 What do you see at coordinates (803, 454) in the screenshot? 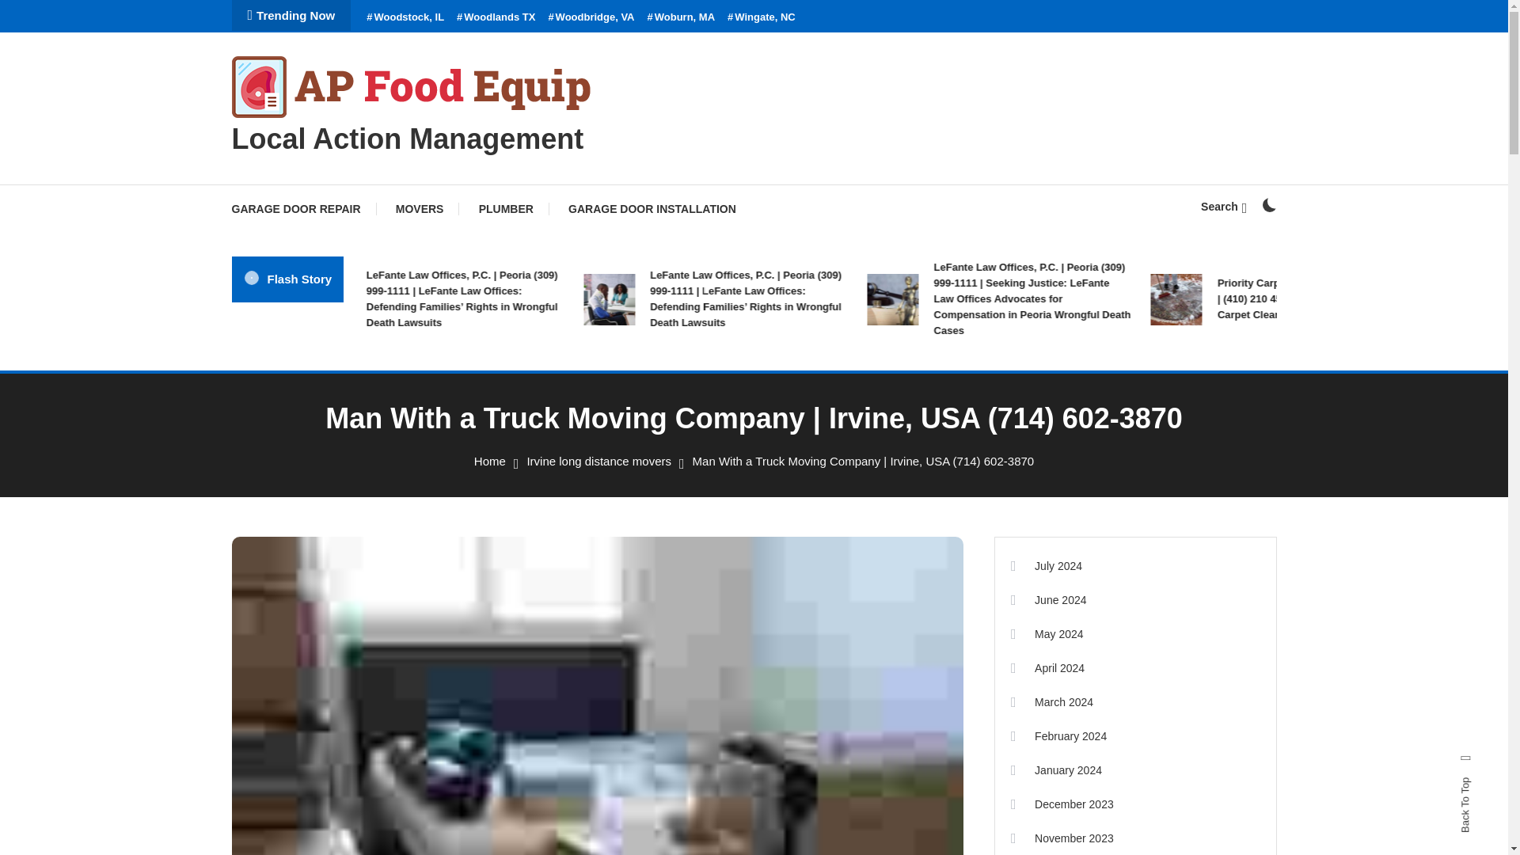
I see `Search` at bounding box center [803, 454].